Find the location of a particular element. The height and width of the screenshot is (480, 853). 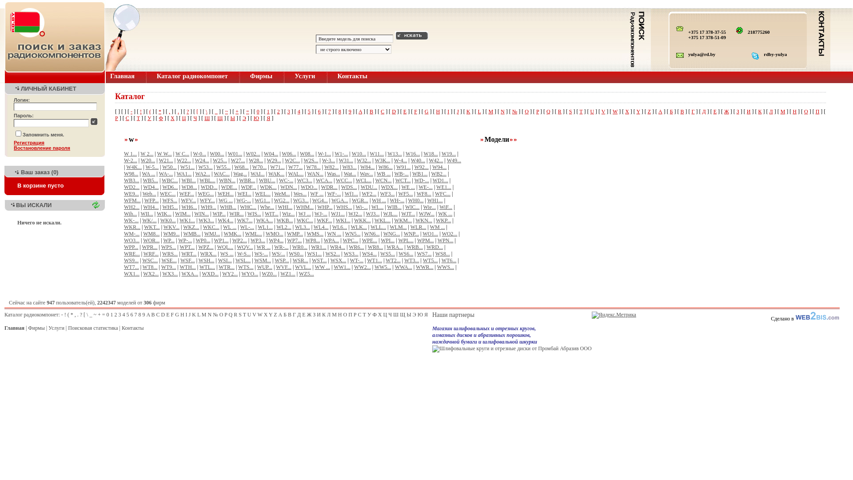

T is located at coordinates (581, 112).